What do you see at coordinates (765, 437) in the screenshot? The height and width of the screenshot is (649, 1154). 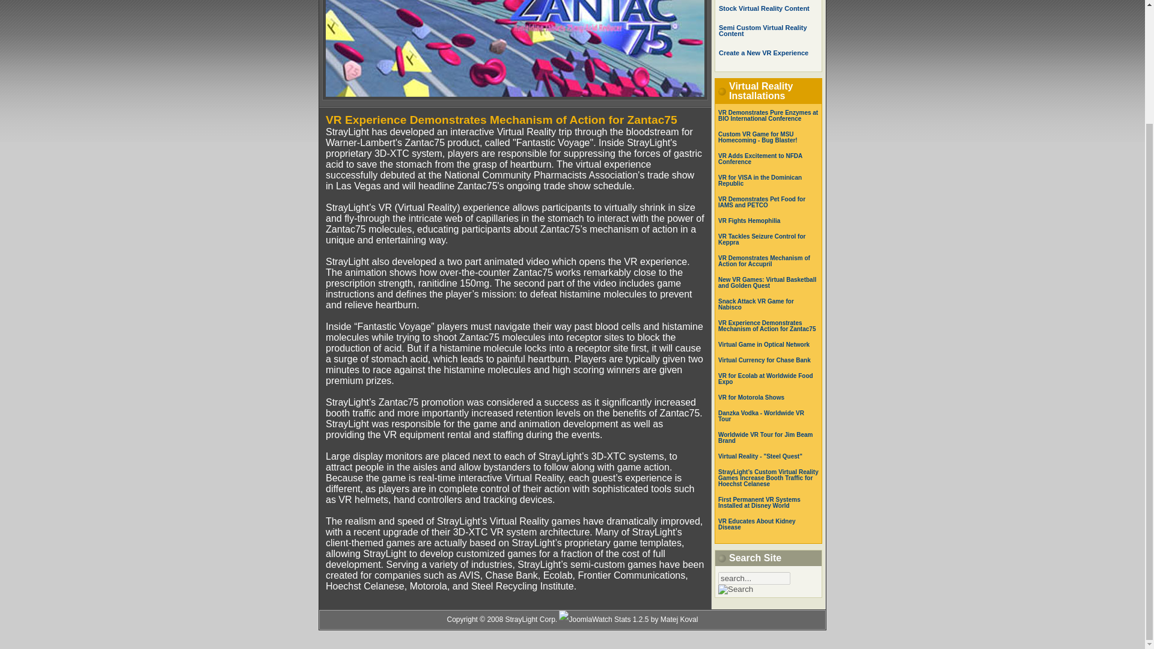 I see `Worldwide VR Tour for Jim Beam Brand` at bounding box center [765, 437].